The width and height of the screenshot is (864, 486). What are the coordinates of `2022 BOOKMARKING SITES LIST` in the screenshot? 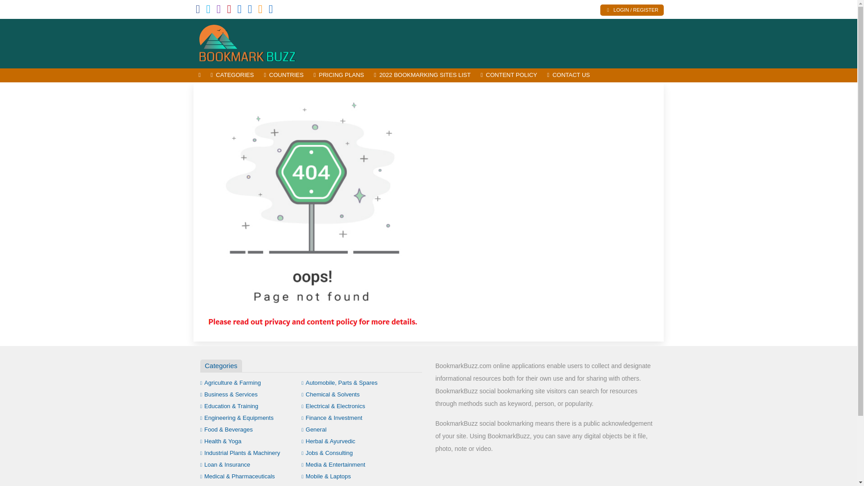 It's located at (422, 75).